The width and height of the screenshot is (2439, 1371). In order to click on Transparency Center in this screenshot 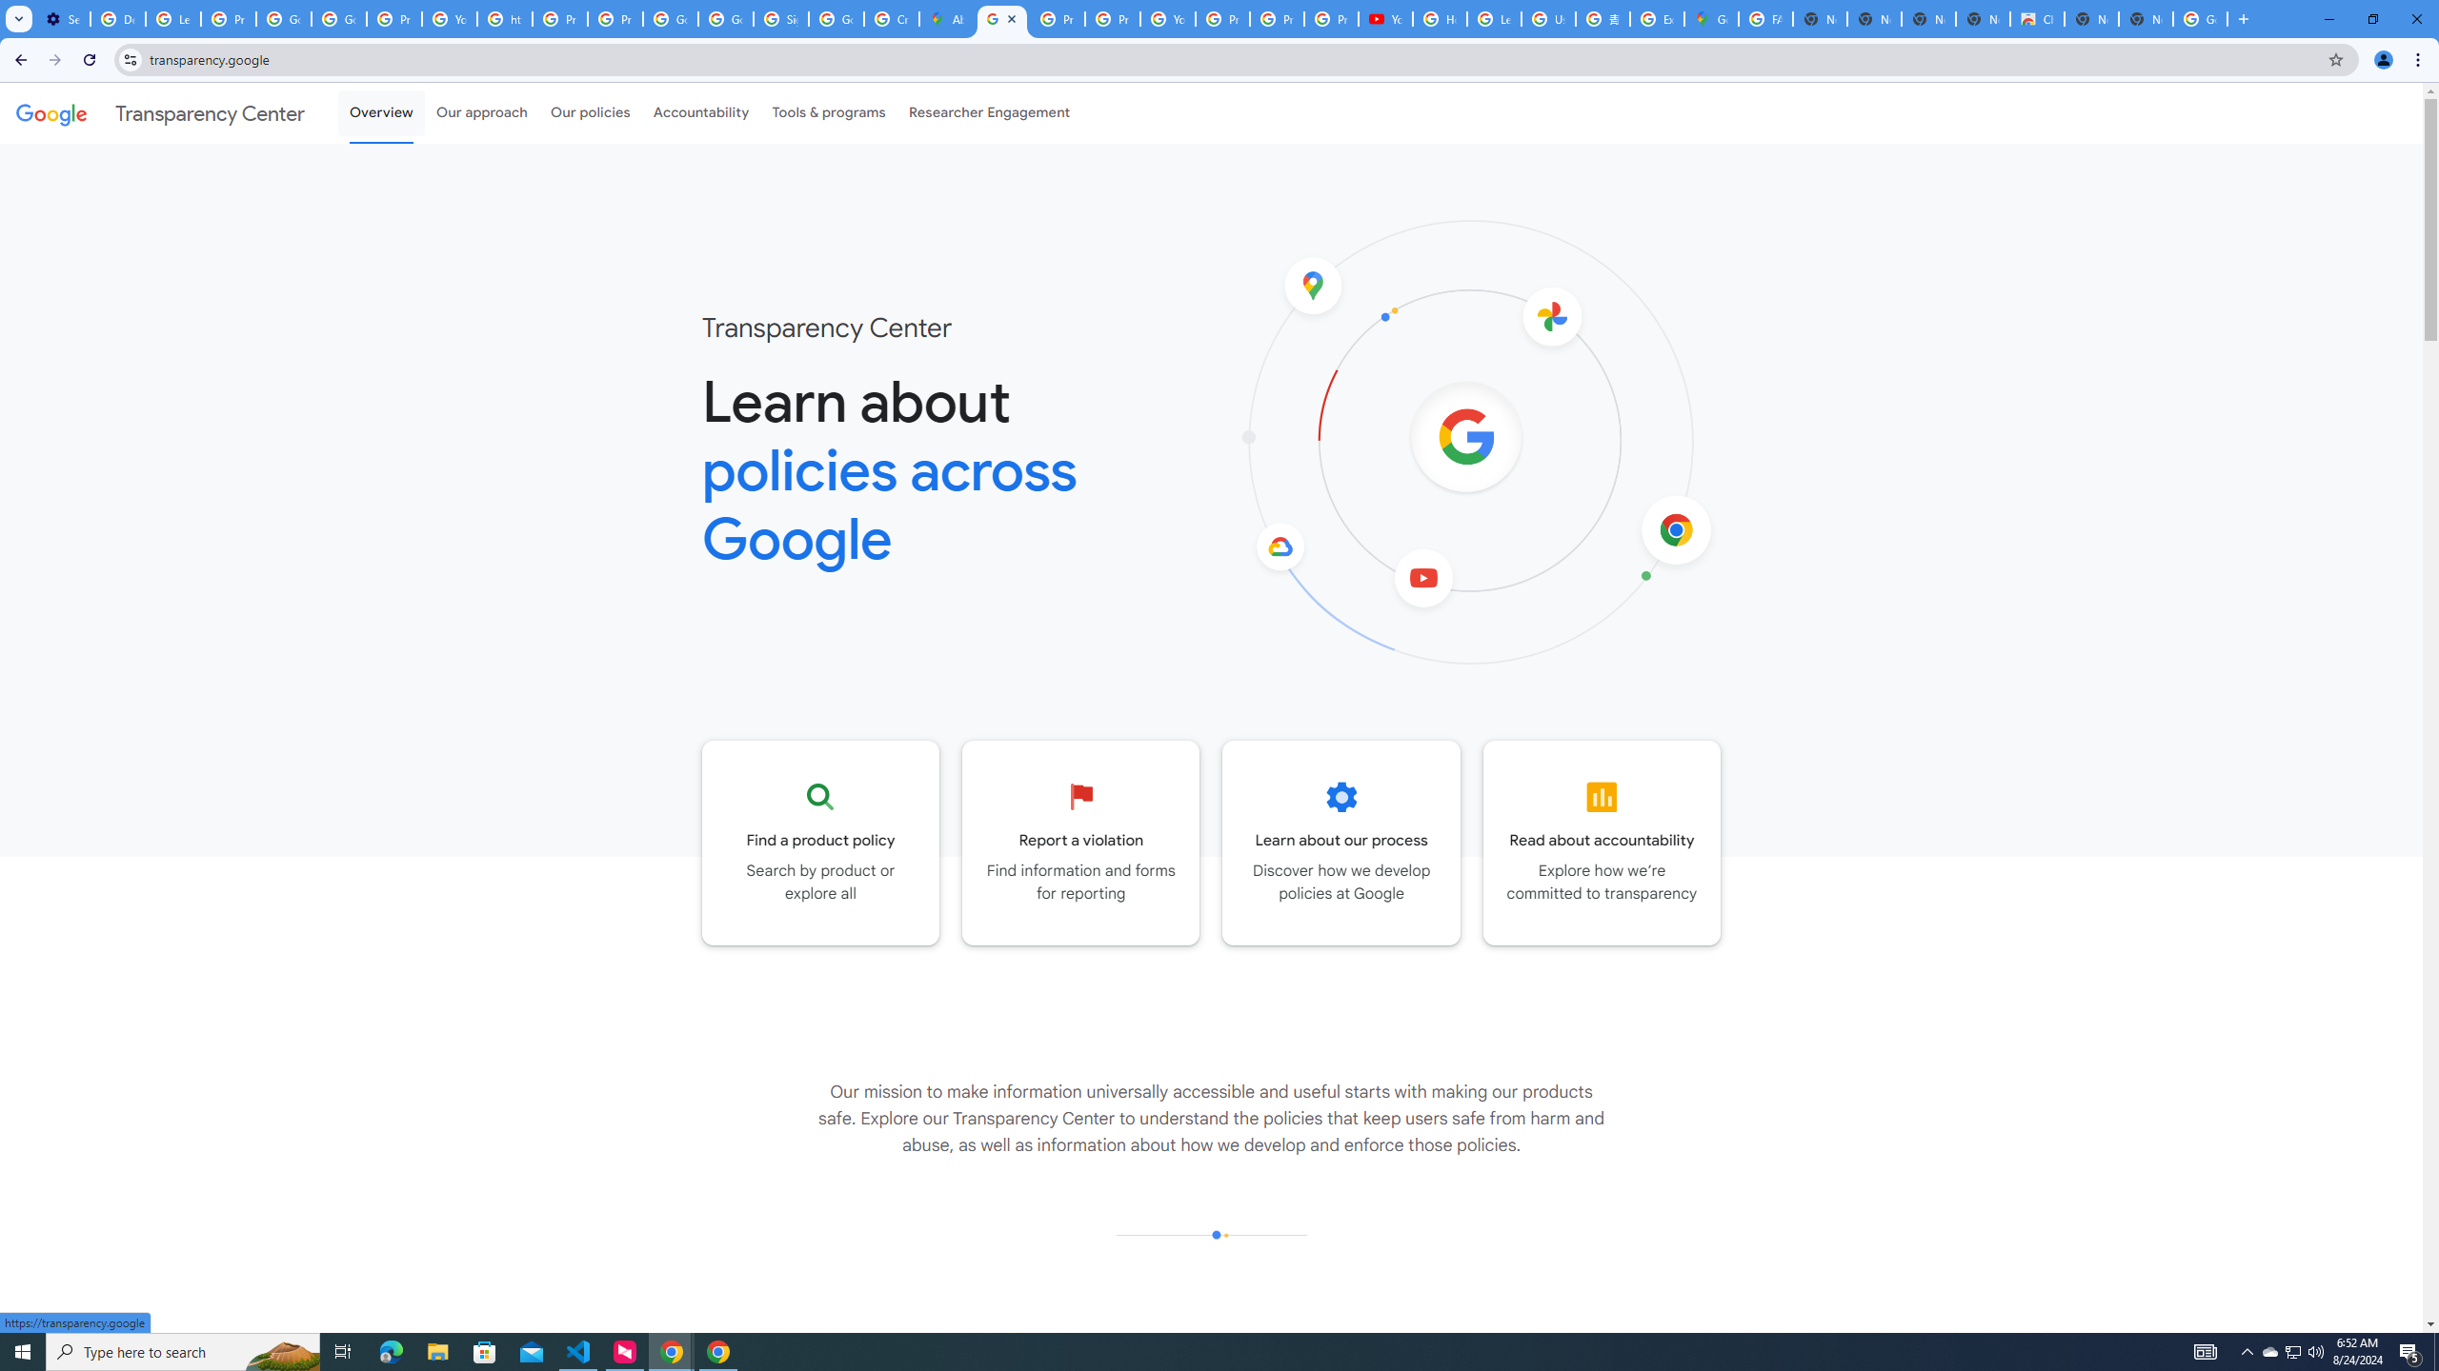, I will do `click(160, 112)`.